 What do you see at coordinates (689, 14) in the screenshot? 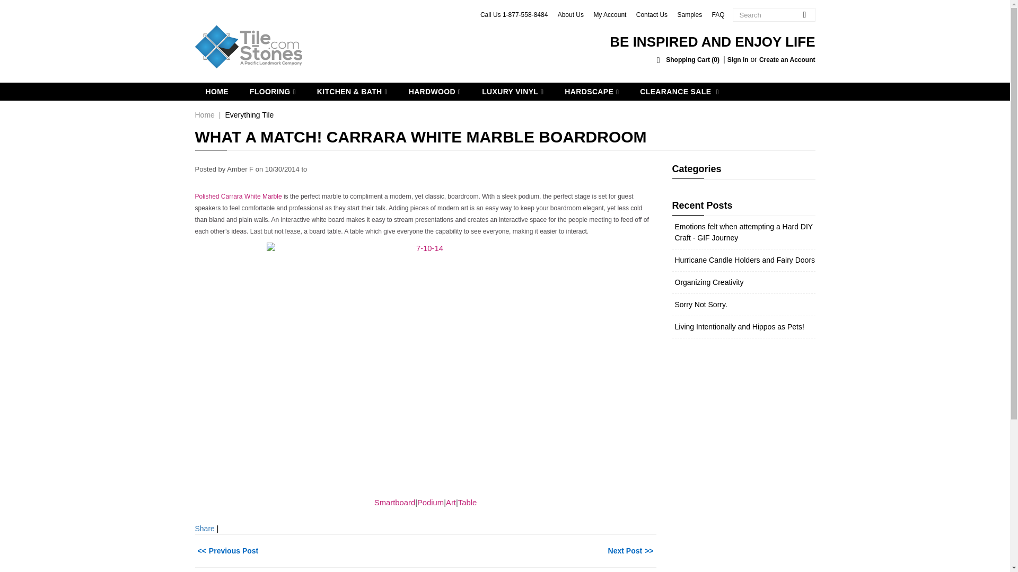
I see `Samples` at bounding box center [689, 14].